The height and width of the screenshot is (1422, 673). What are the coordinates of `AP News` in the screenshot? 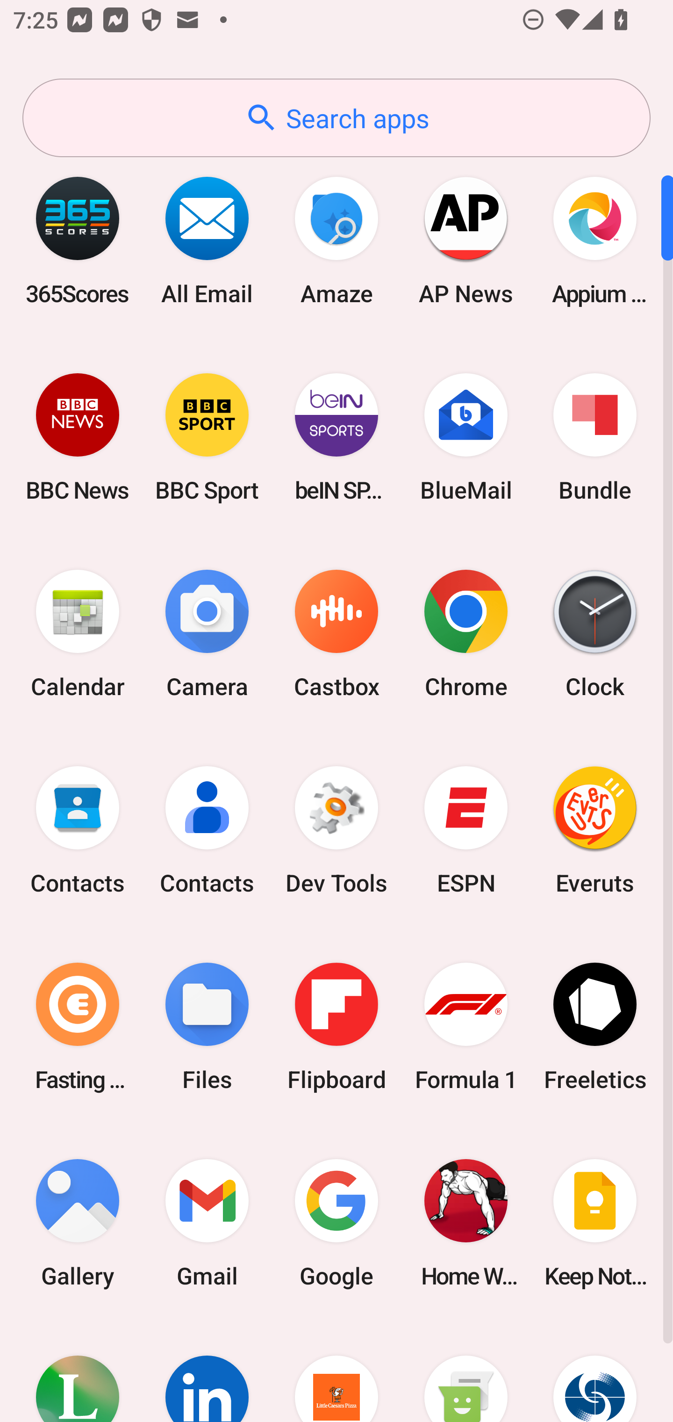 It's located at (465, 240).